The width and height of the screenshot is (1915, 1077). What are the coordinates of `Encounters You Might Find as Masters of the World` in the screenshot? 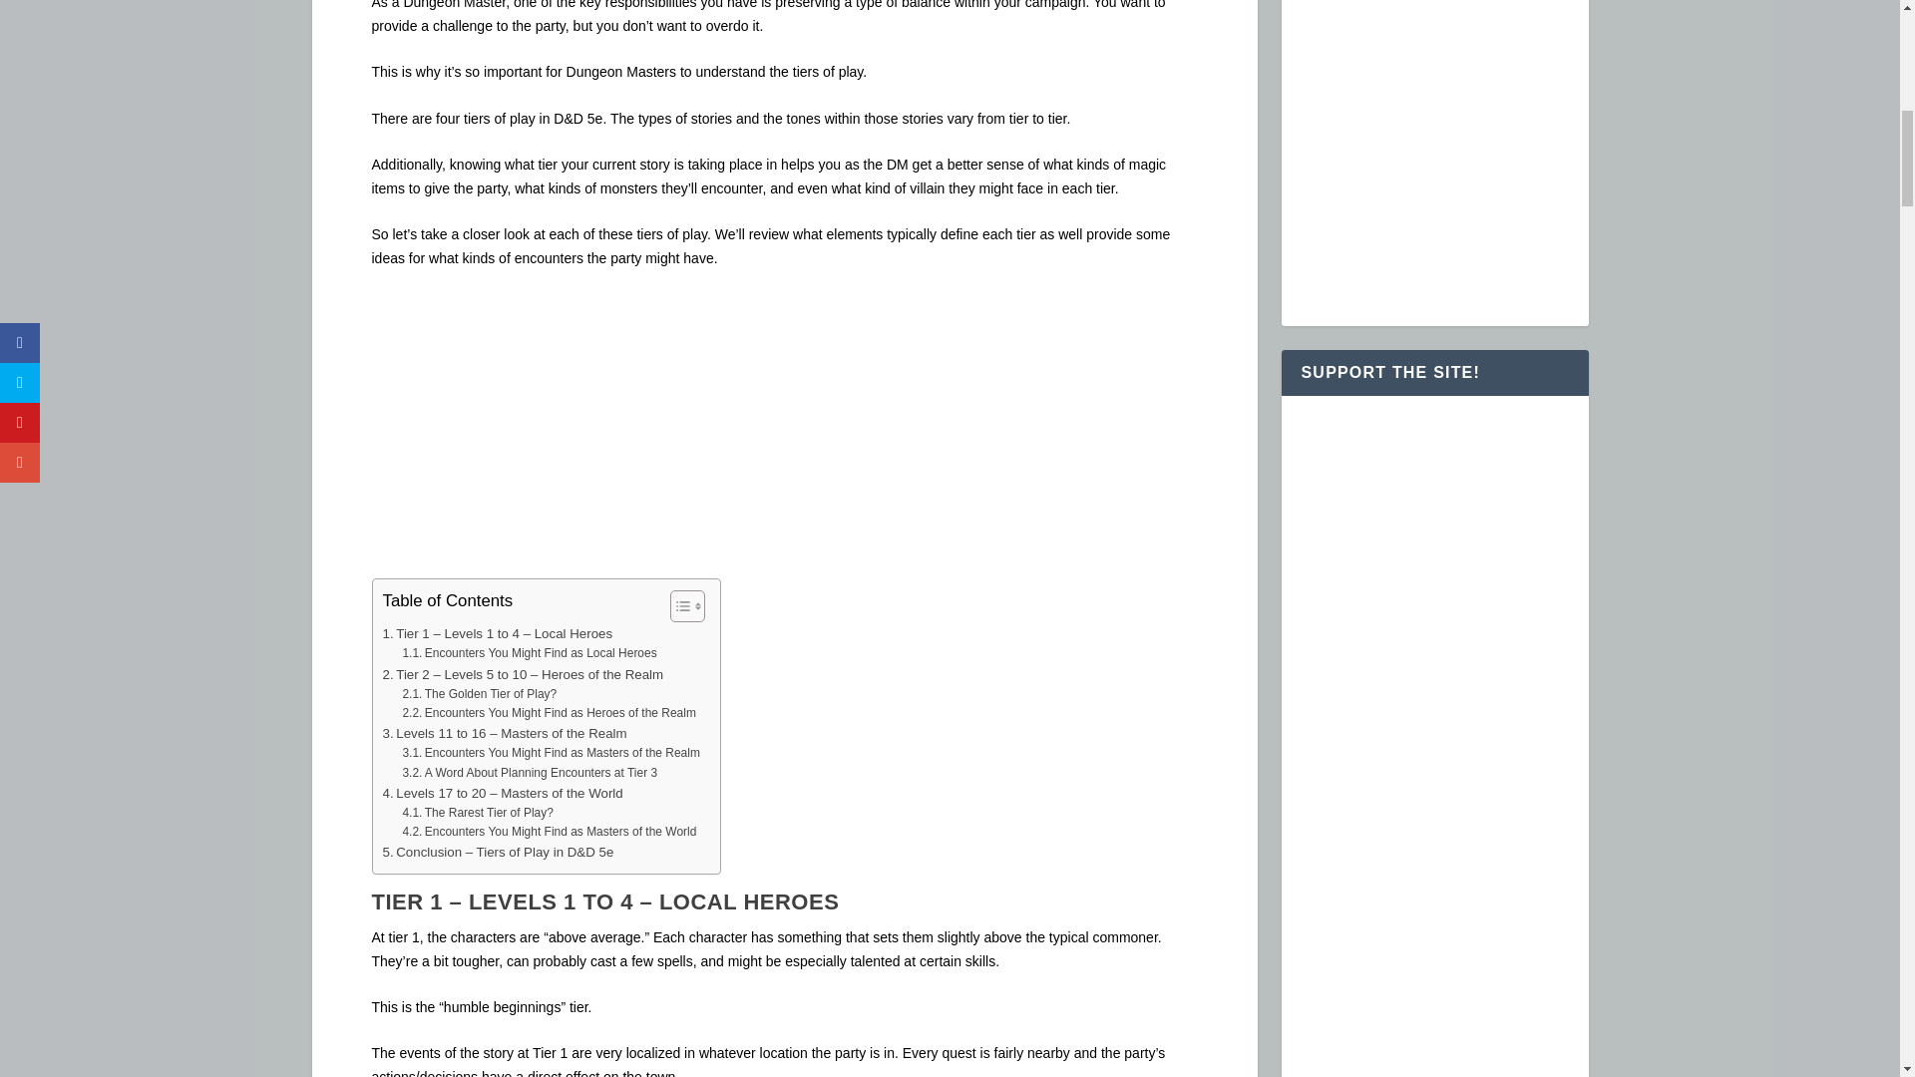 It's located at (549, 832).